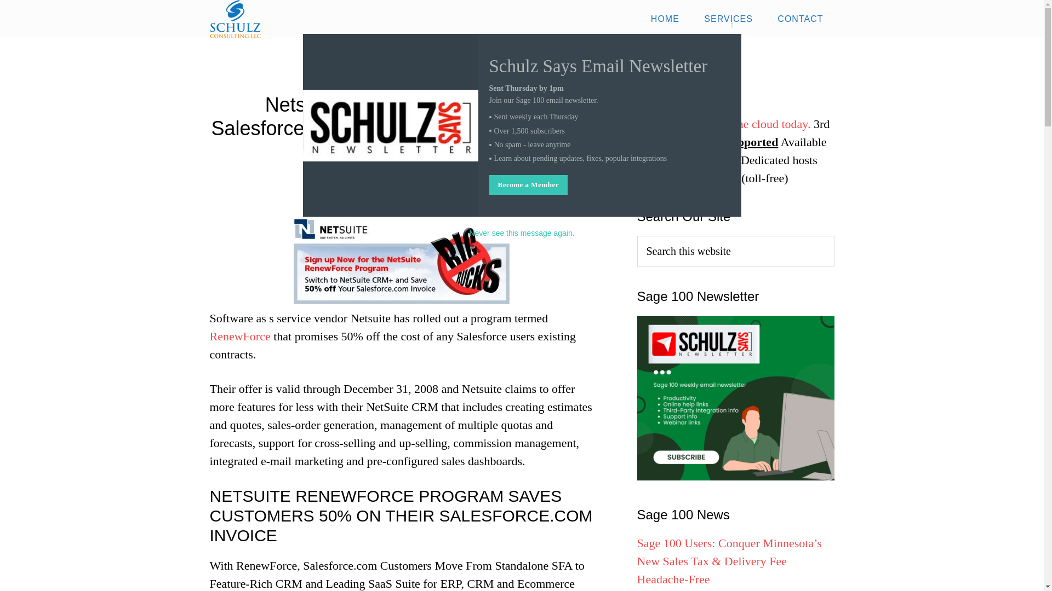 The height and width of the screenshot is (591, 1052). Describe the element at coordinates (735, 398) in the screenshot. I see `Sage 100 News Alerts` at that location.